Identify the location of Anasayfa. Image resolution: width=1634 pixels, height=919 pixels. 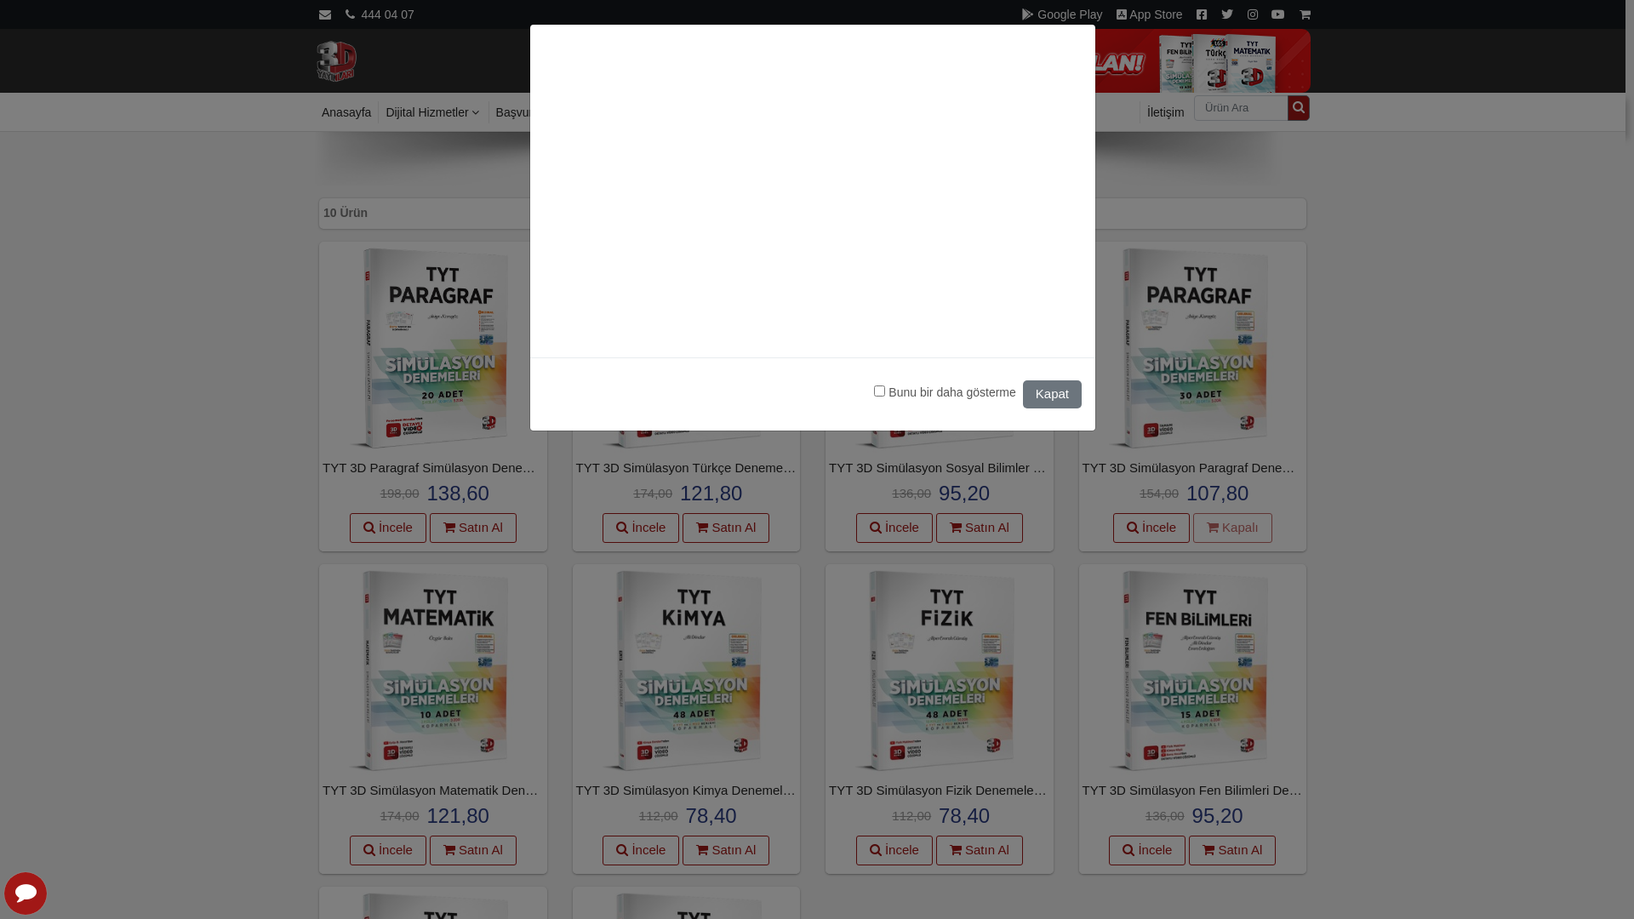
(346, 112).